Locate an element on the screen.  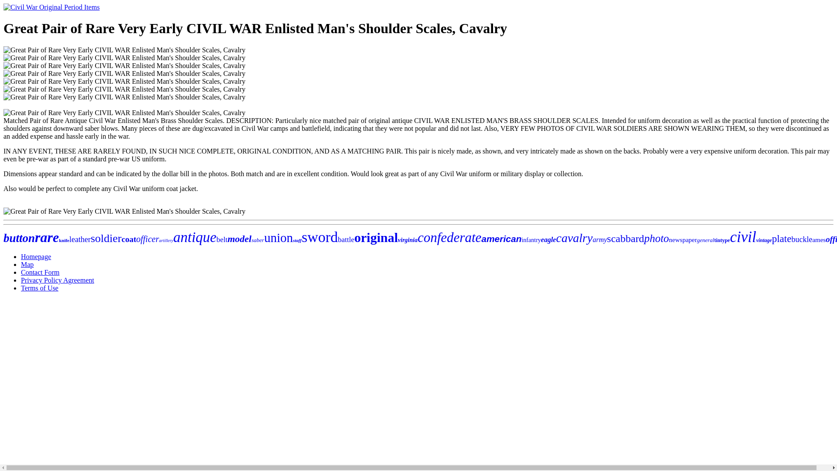
staff is located at coordinates (297, 240).